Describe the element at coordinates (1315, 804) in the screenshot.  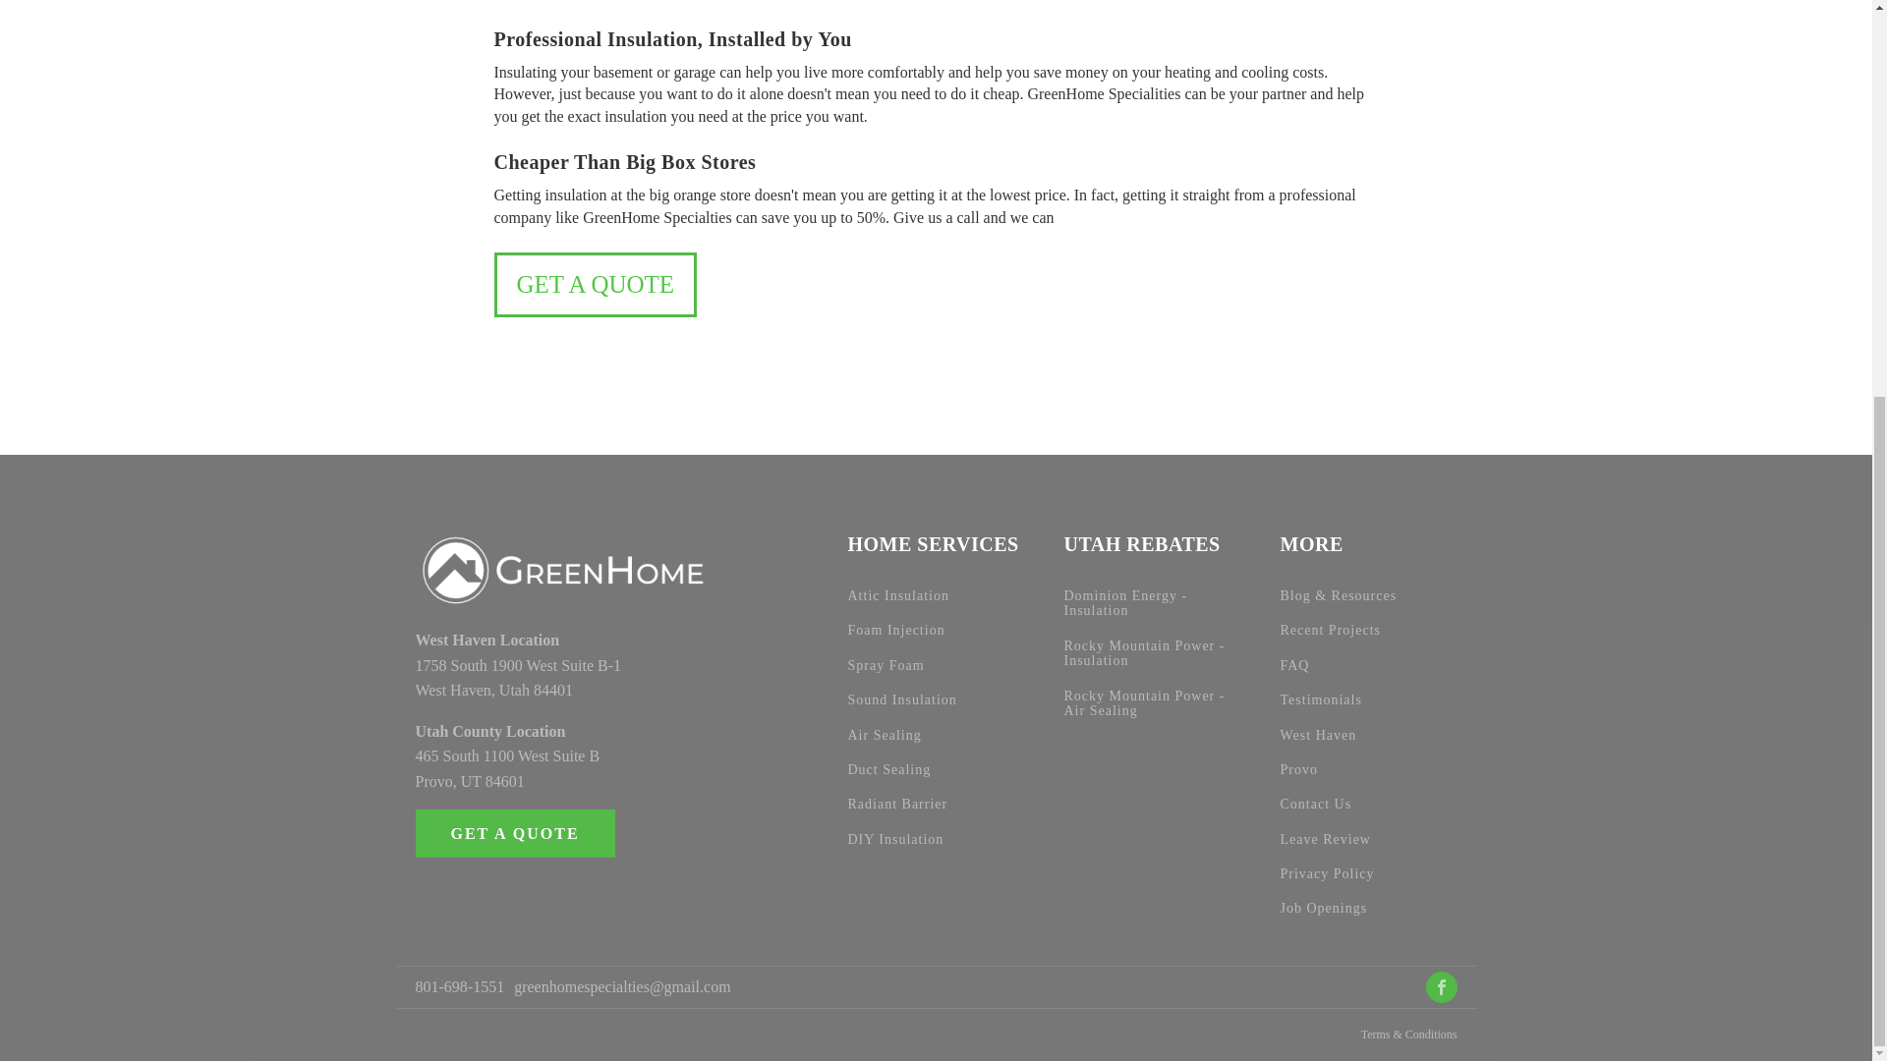
I see `Contact Us` at that location.